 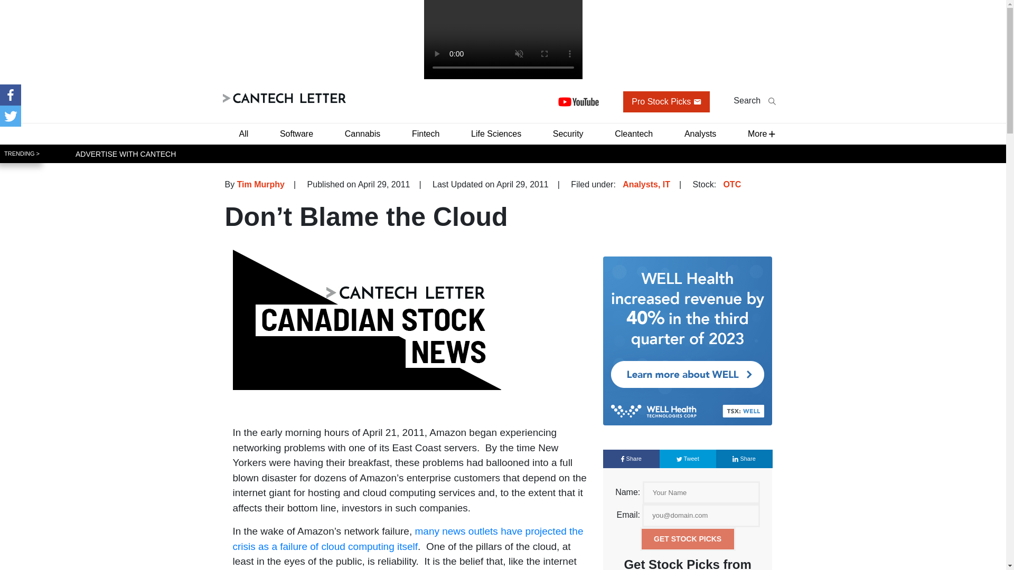 I want to click on Security, so click(x=568, y=133).